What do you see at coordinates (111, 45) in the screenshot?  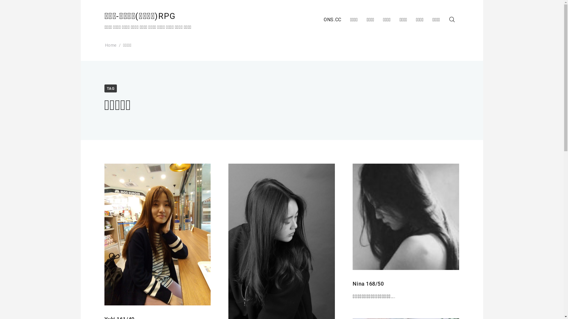 I see `Home` at bounding box center [111, 45].